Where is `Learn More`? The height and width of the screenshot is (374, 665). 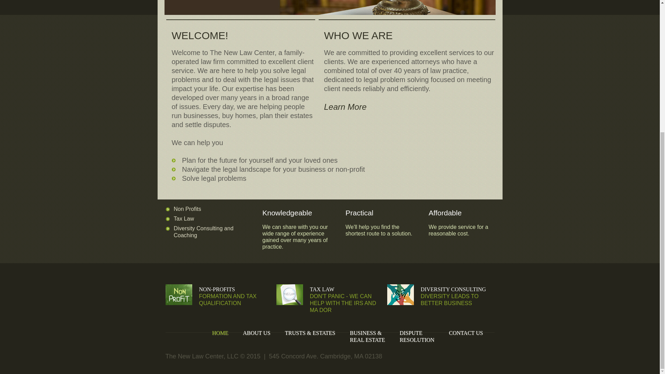 Learn More is located at coordinates (346, 107).